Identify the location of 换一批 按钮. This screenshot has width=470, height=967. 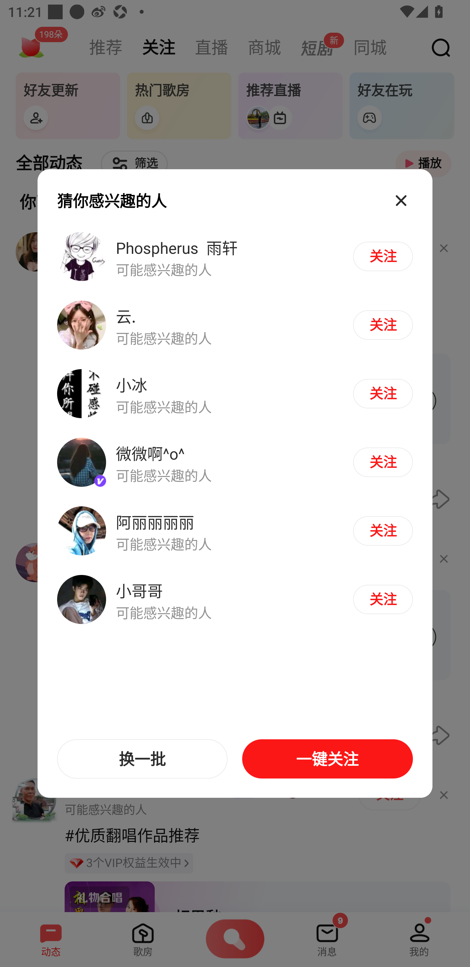
(142, 759).